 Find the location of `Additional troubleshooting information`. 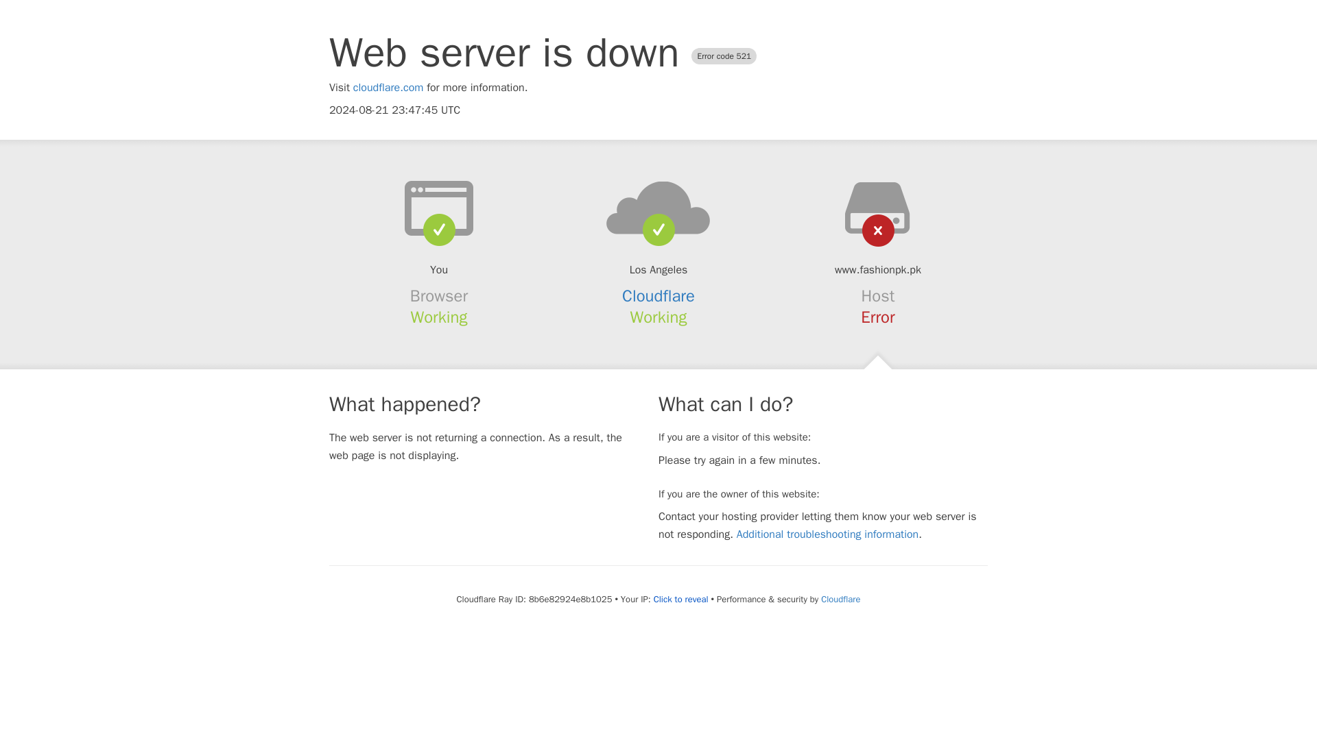

Additional troubleshooting information is located at coordinates (827, 534).